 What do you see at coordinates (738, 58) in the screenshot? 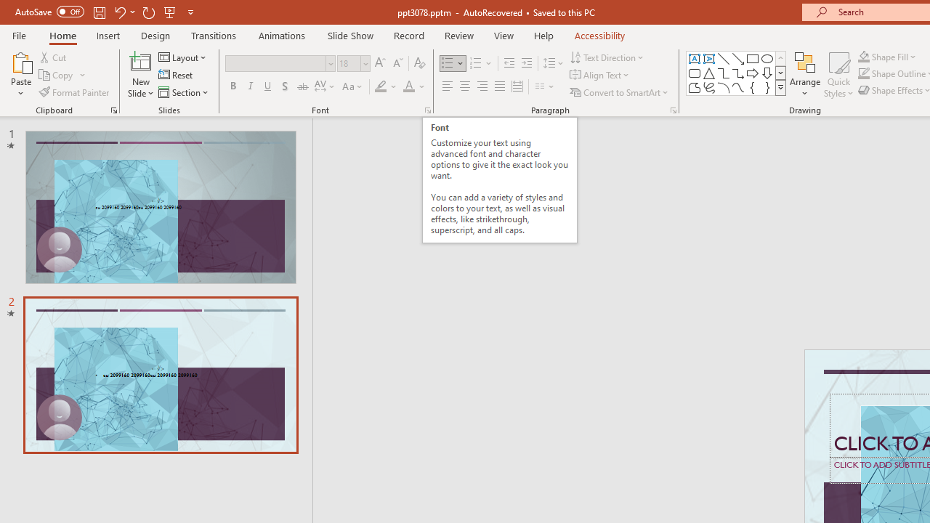
I see `Line Arrow` at bounding box center [738, 58].